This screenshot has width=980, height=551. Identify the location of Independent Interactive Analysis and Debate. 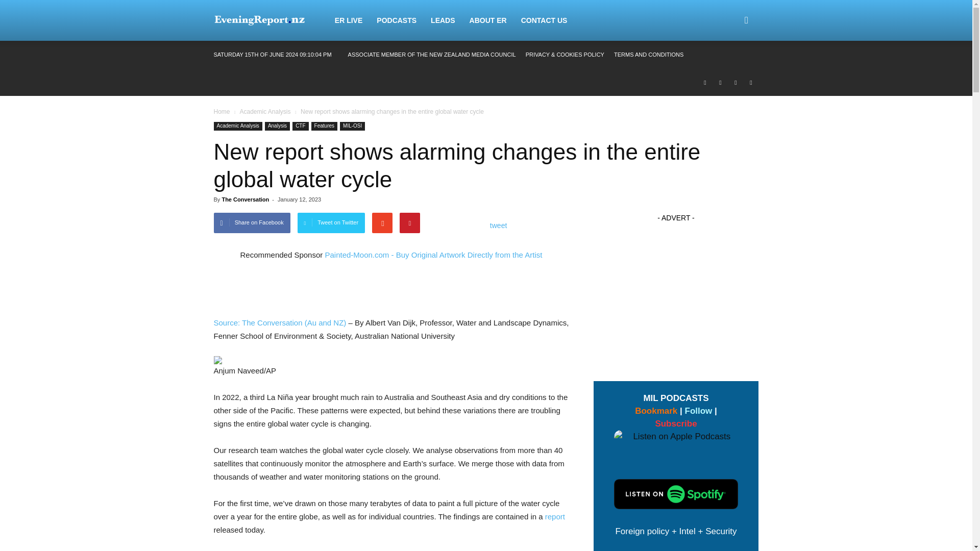
(259, 20).